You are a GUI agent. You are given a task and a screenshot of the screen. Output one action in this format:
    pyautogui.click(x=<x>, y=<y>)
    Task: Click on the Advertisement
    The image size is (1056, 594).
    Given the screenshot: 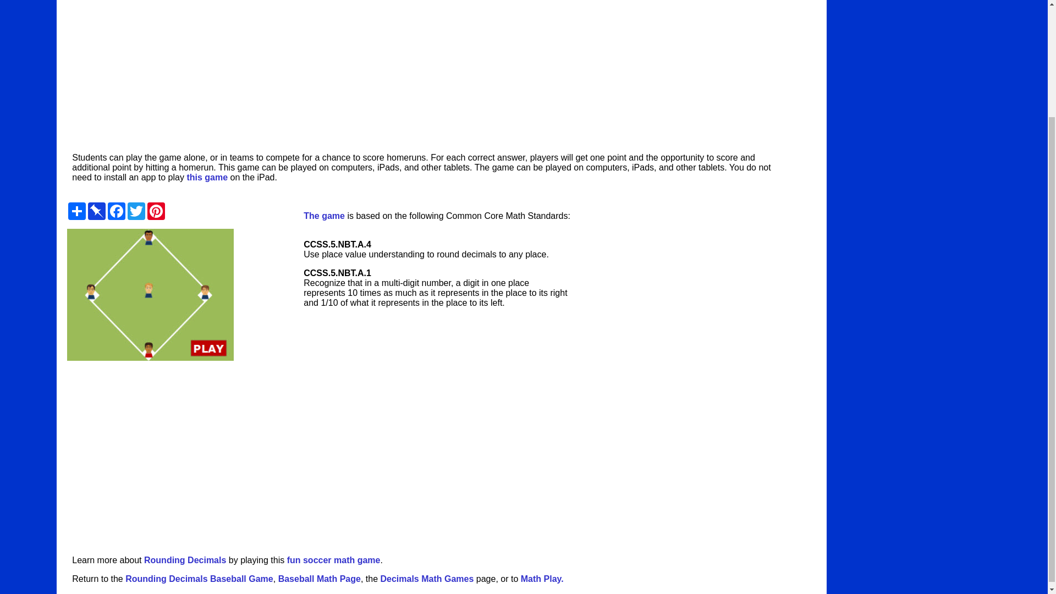 What is the action you would take?
    pyautogui.click(x=686, y=453)
    